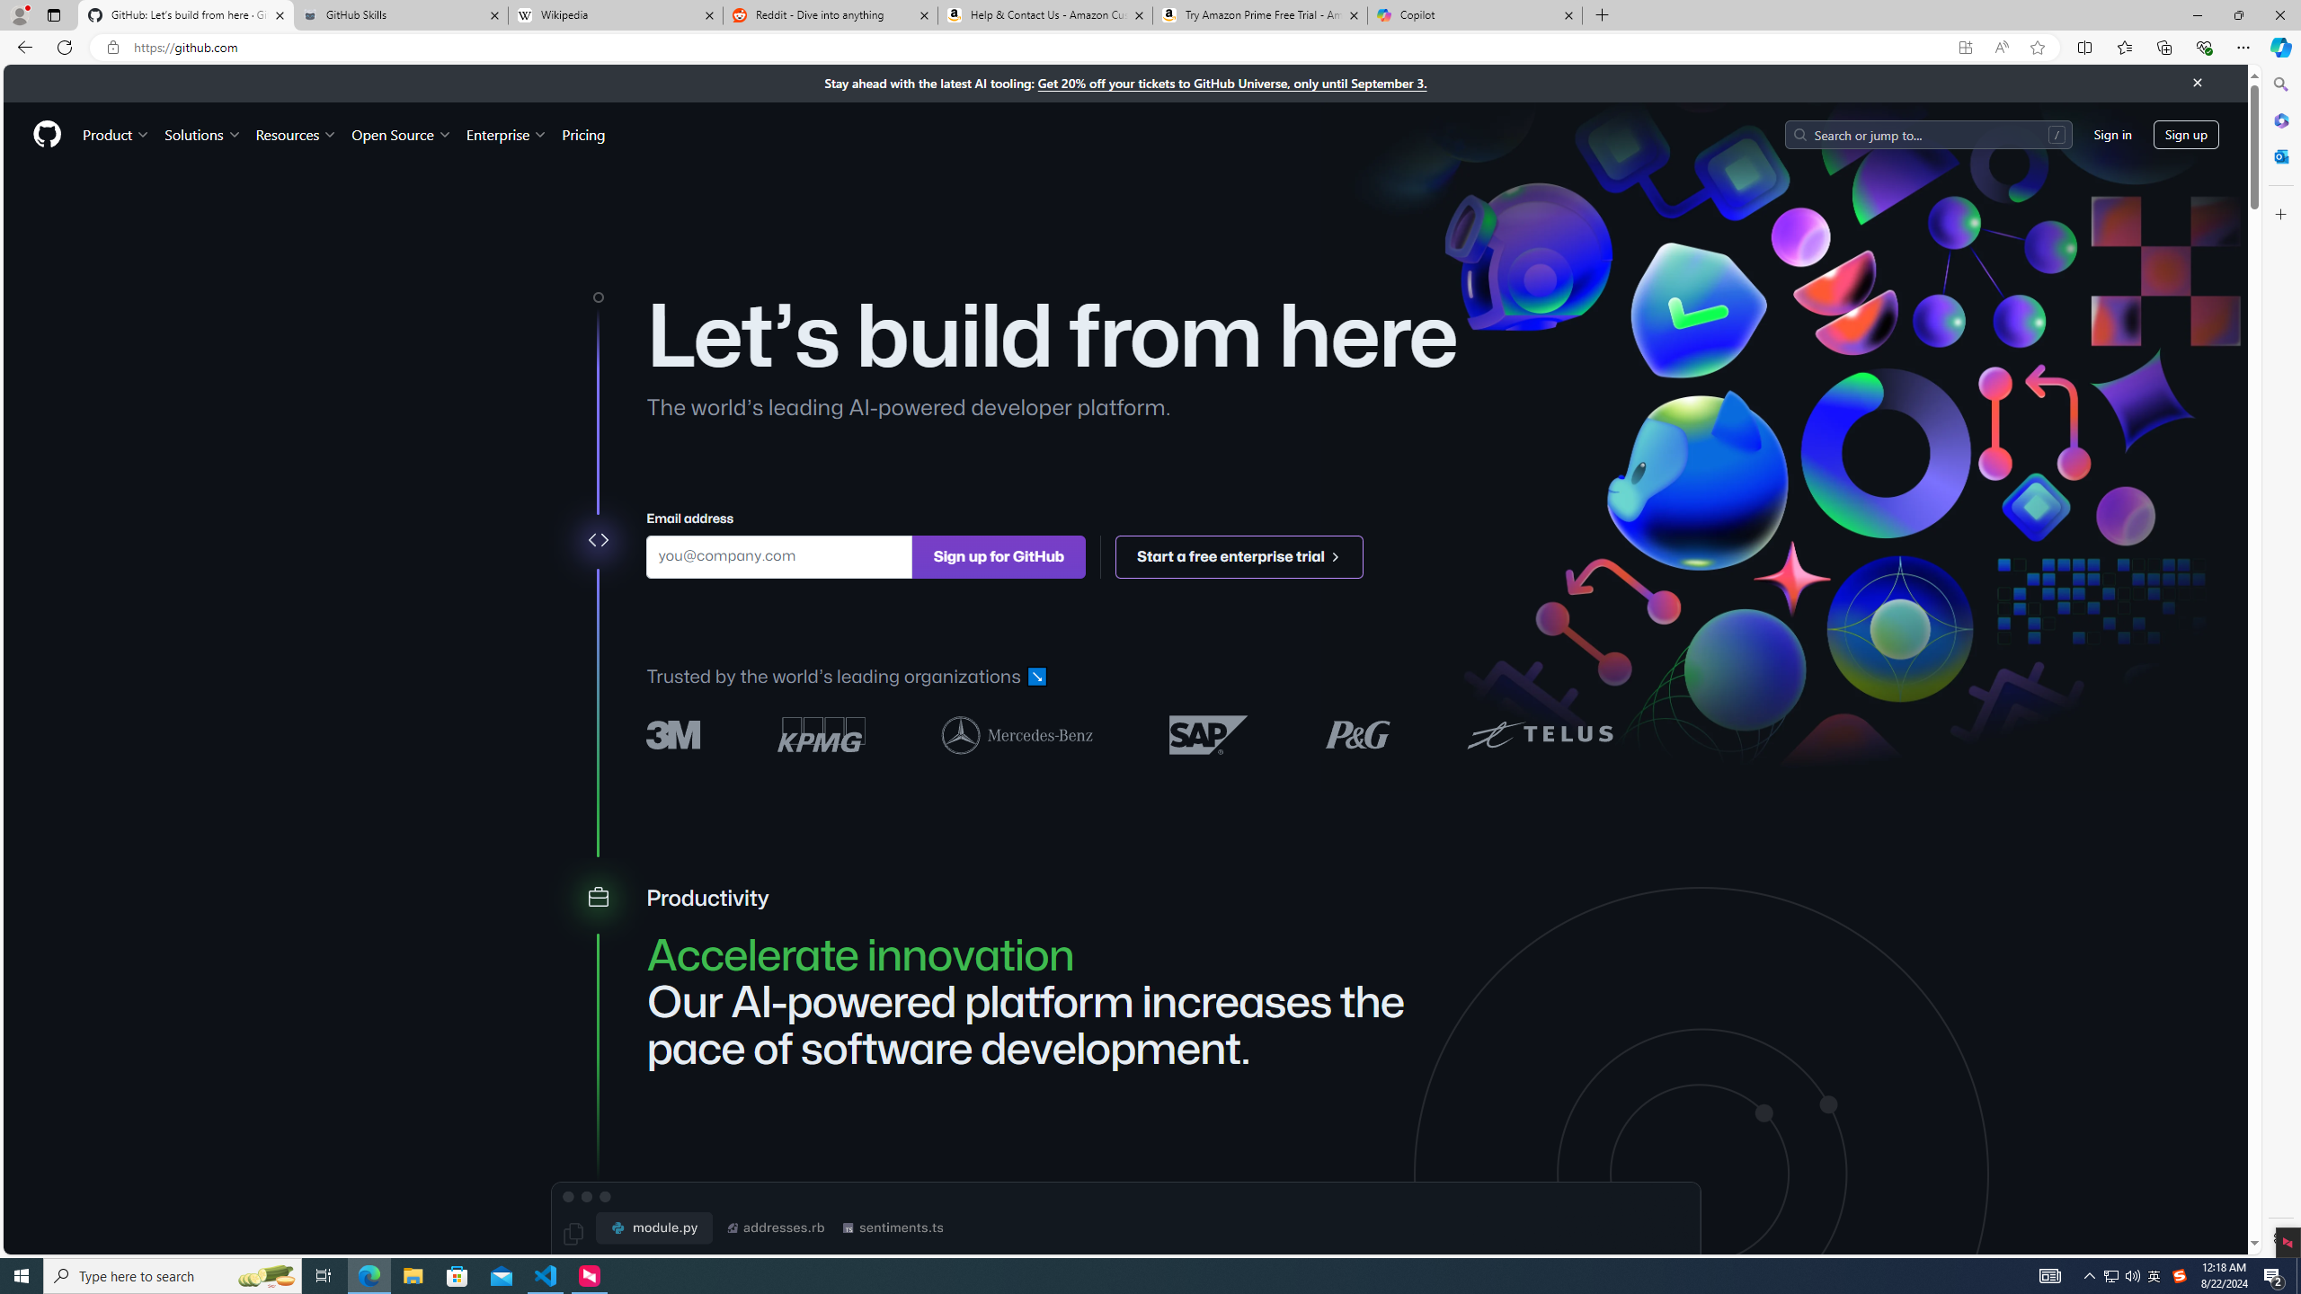  What do you see at coordinates (65, 47) in the screenshot?
I see `Refresh` at bounding box center [65, 47].